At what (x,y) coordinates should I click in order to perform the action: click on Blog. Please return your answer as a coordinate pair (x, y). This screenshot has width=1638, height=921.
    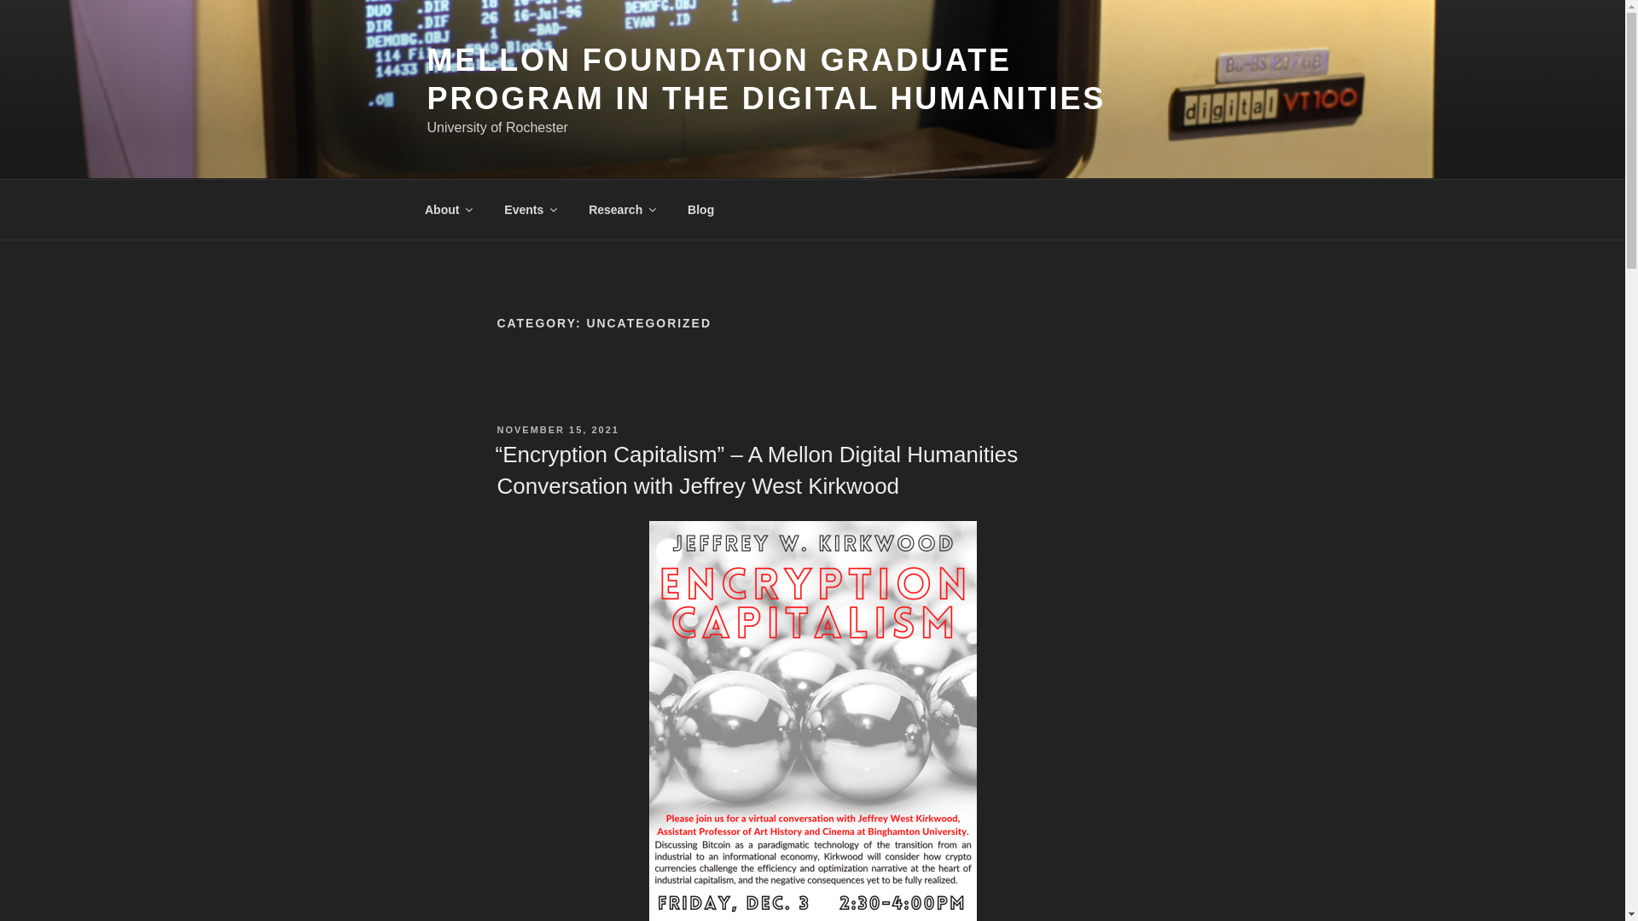
    Looking at the image, I should click on (701, 210).